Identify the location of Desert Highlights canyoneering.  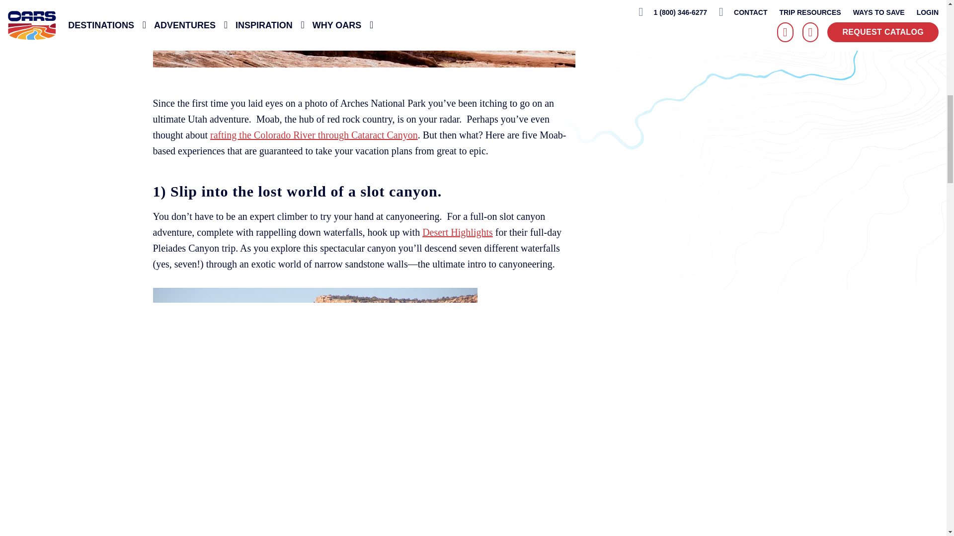
(458, 232).